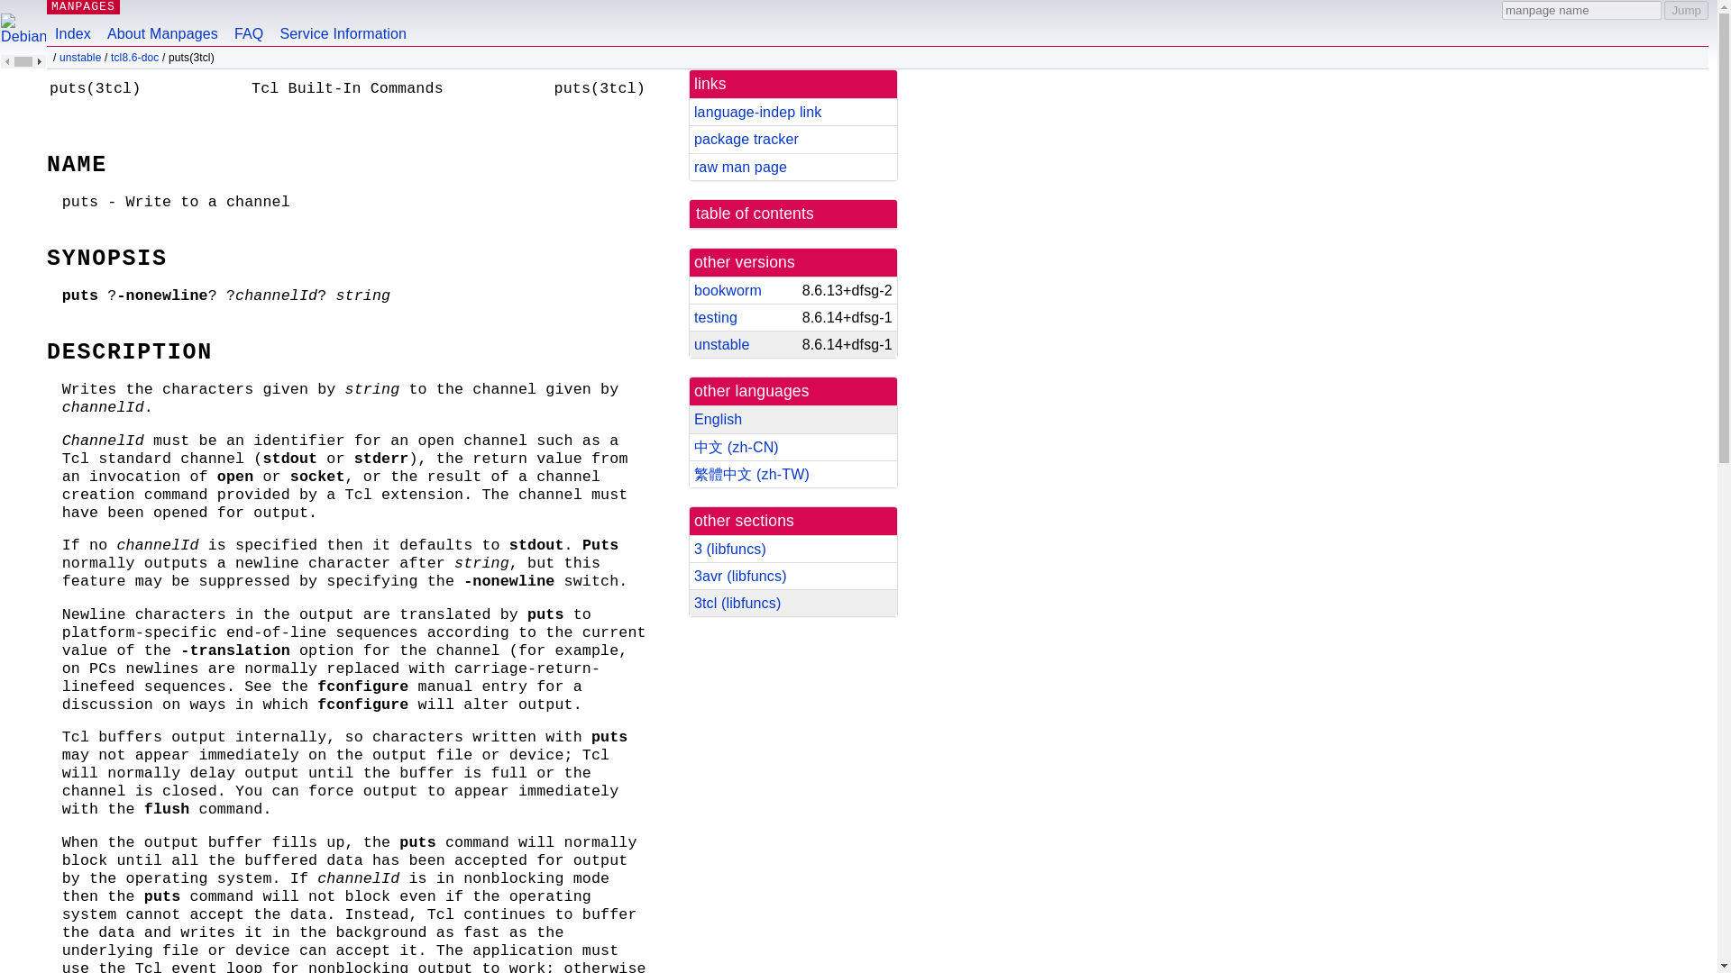 The image size is (1731, 973). I want to click on tcl8.6-doc, so click(134, 58).